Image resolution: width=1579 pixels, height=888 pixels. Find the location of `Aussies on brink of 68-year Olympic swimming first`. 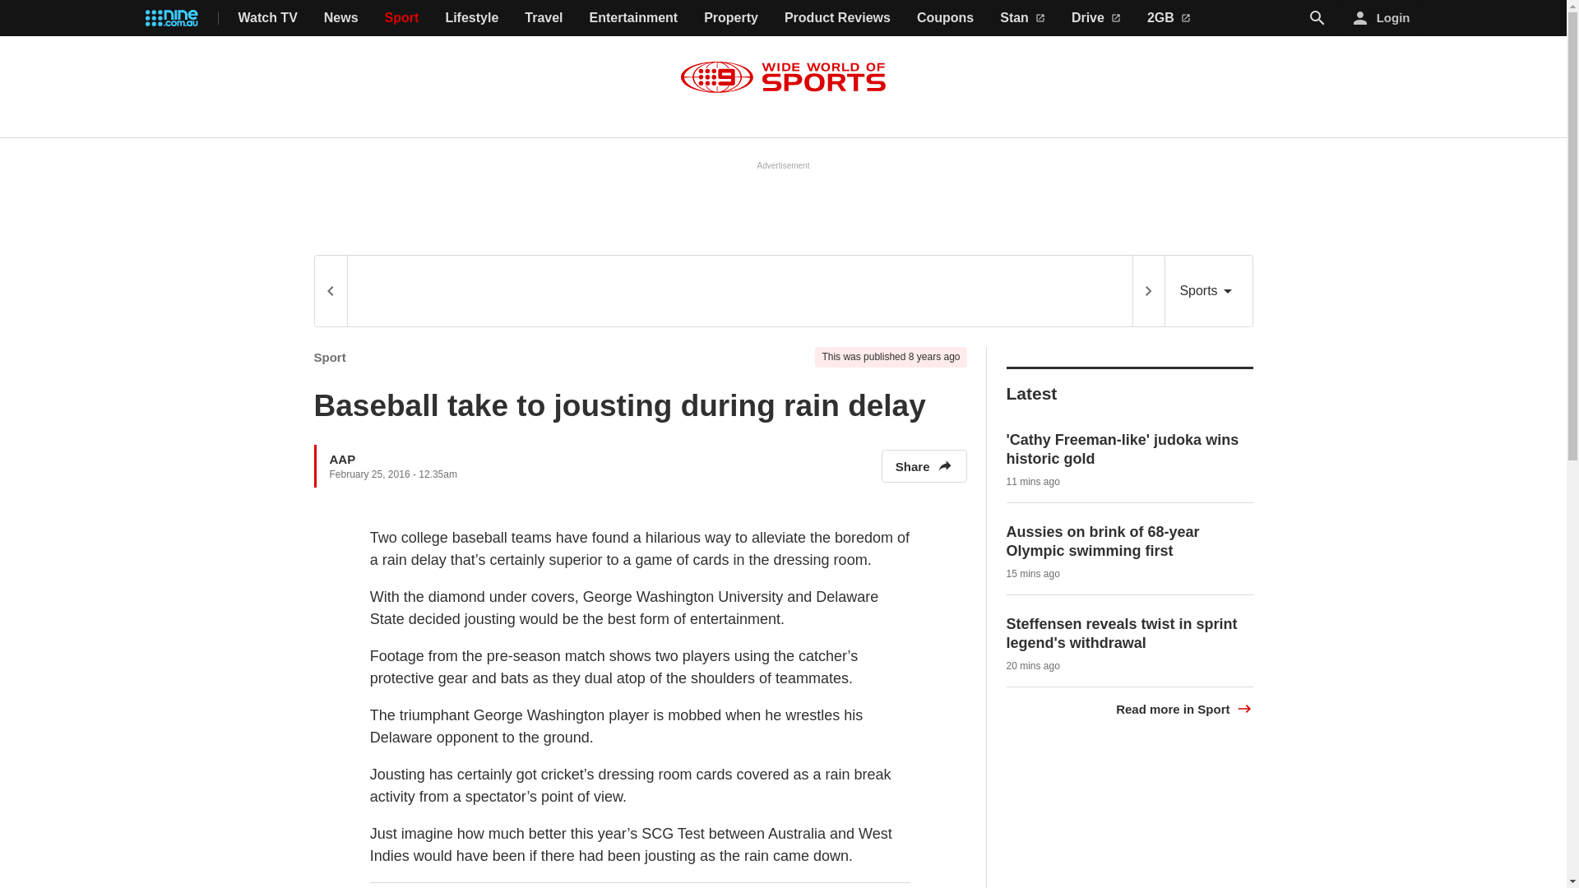

Aussies on brink of 68-year Olympic swimming first is located at coordinates (1104, 541).